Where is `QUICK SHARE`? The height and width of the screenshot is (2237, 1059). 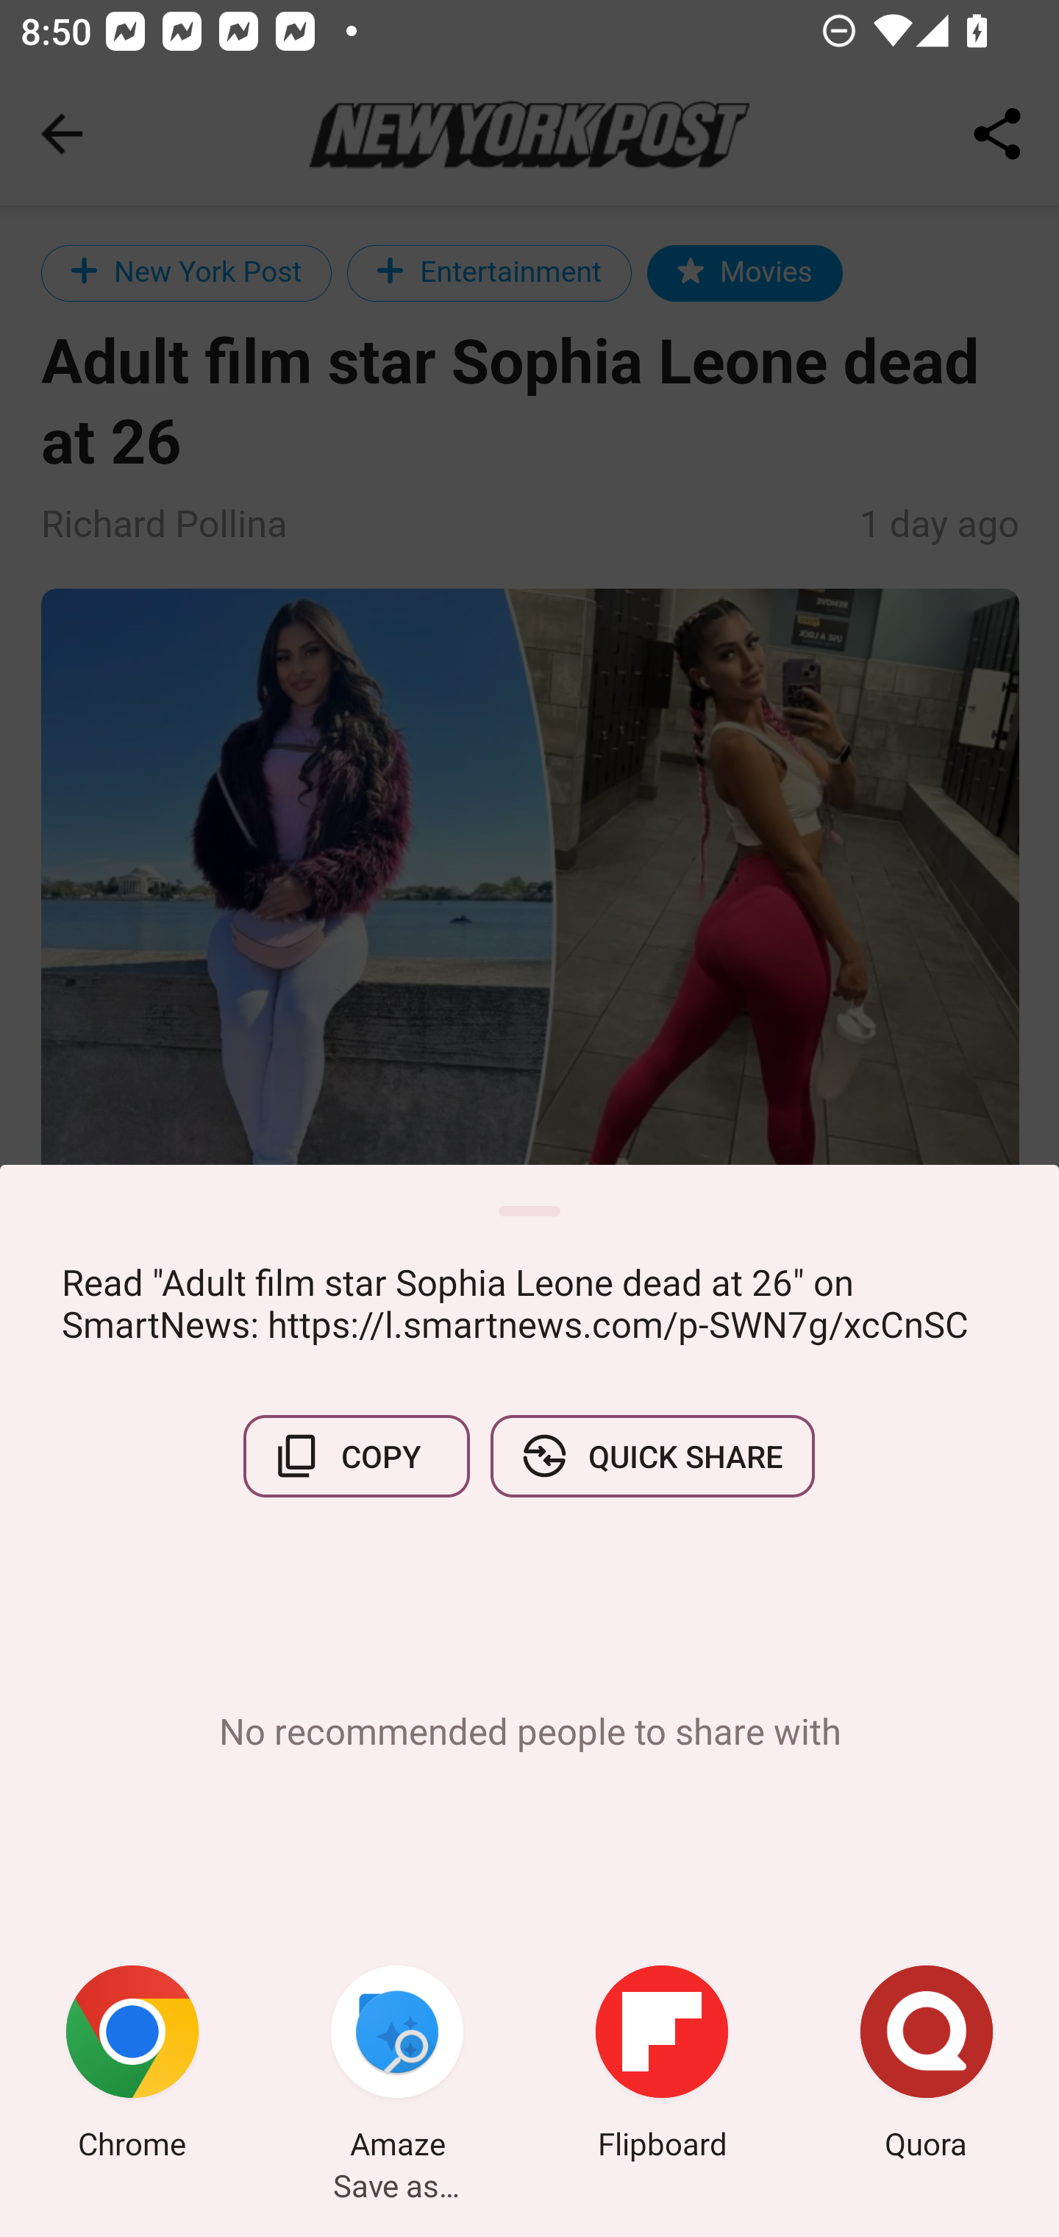
QUICK SHARE is located at coordinates (652, 1456).